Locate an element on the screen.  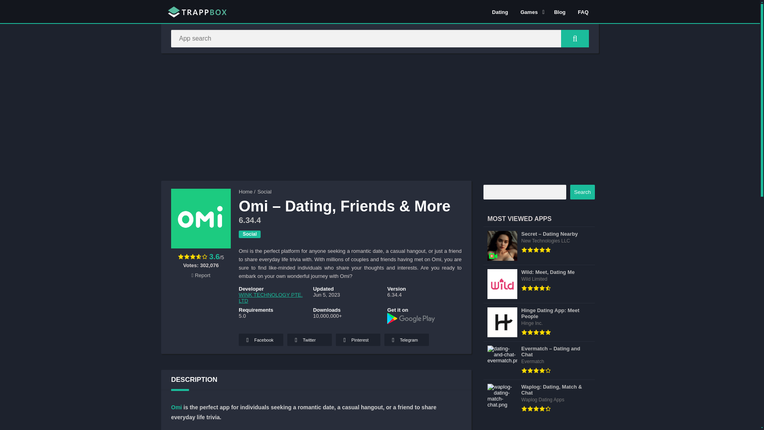
Games is located at coordinates (531, 12).